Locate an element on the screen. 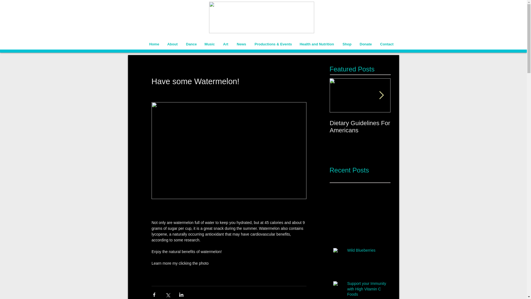 This screenshot has width=531, height=299. Wild Blueberries is located at coordinates (367, 252).